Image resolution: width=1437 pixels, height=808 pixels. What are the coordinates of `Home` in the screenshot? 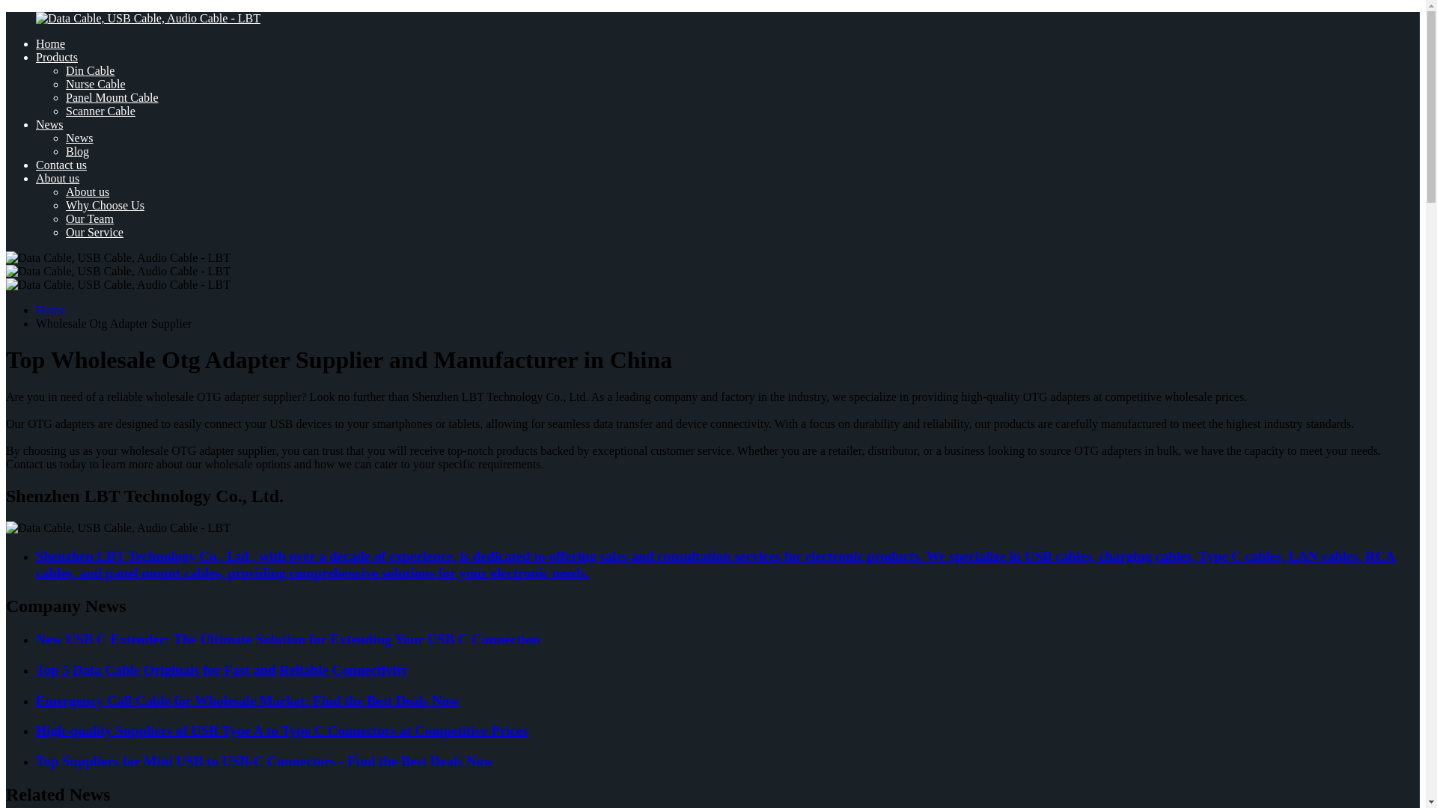 It's located at (50, 310).